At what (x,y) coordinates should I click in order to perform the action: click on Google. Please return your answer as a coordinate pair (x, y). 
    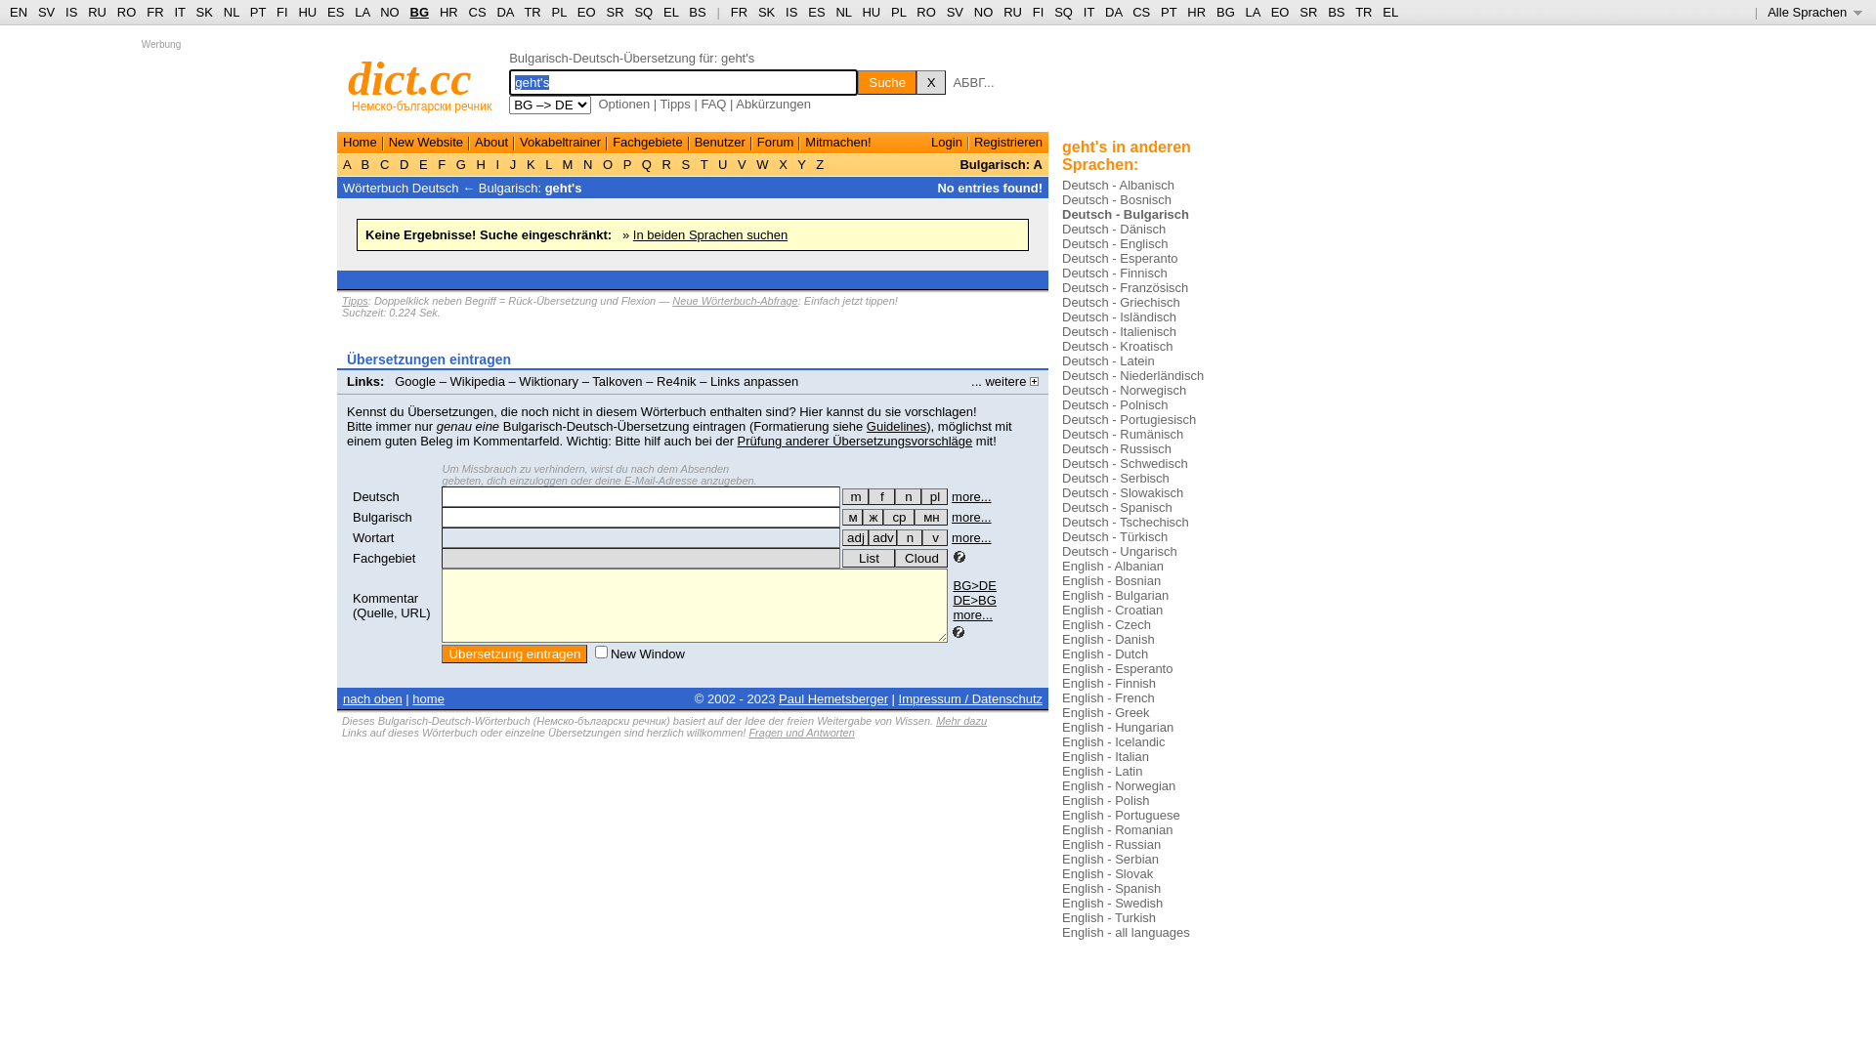
    Looking at the image, I should click on (415, 381).